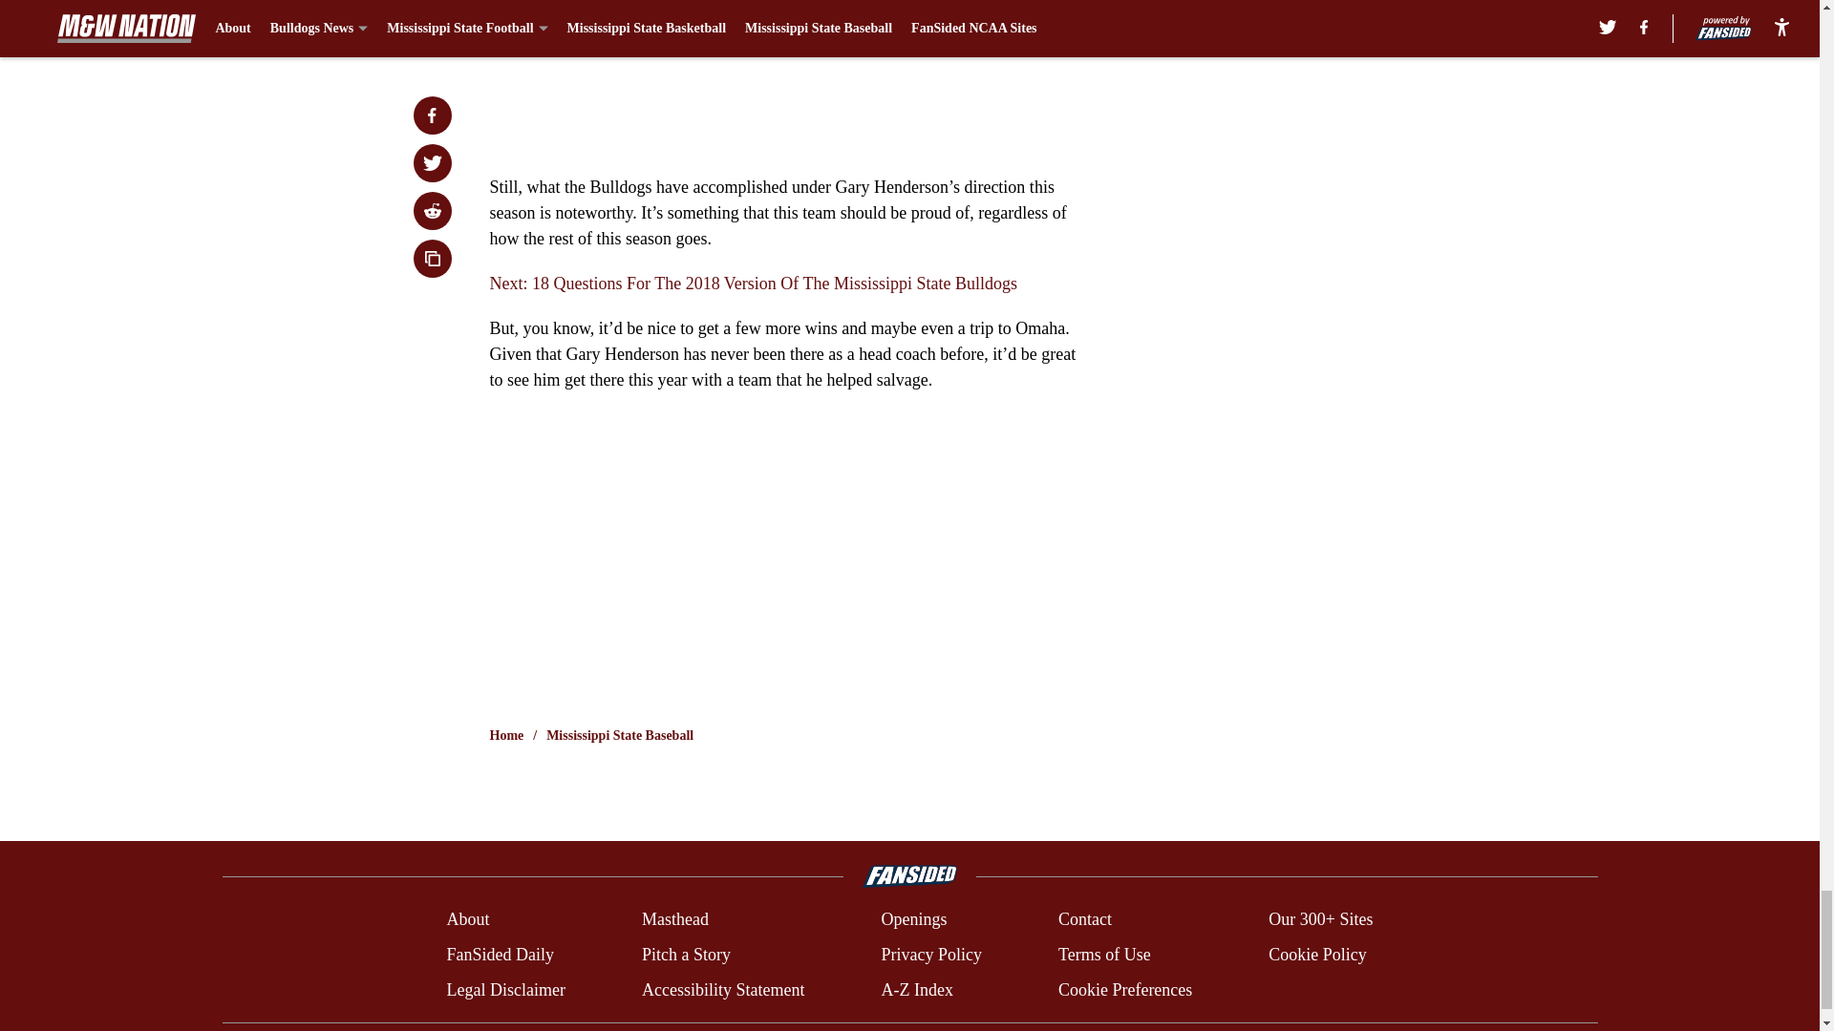  Describe the element at coordinates (467, 920) in the screenshot. I see `About` at that location.